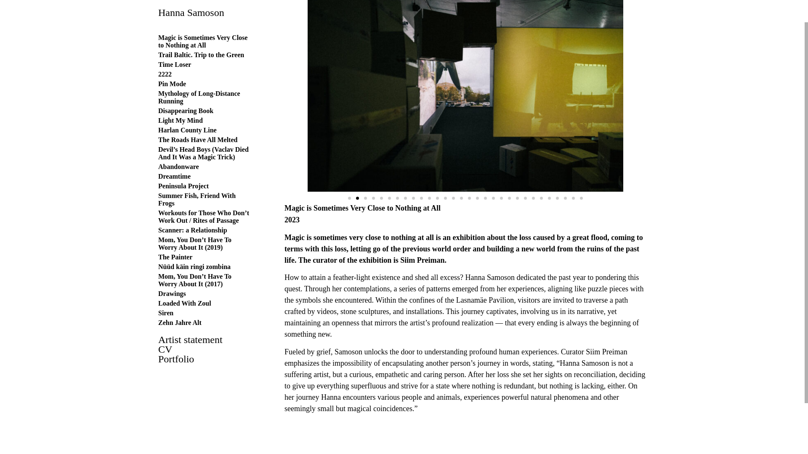  Describe the element at coordinates (186, 84) in the screenshot. I see `Disappearing Book` at that location.